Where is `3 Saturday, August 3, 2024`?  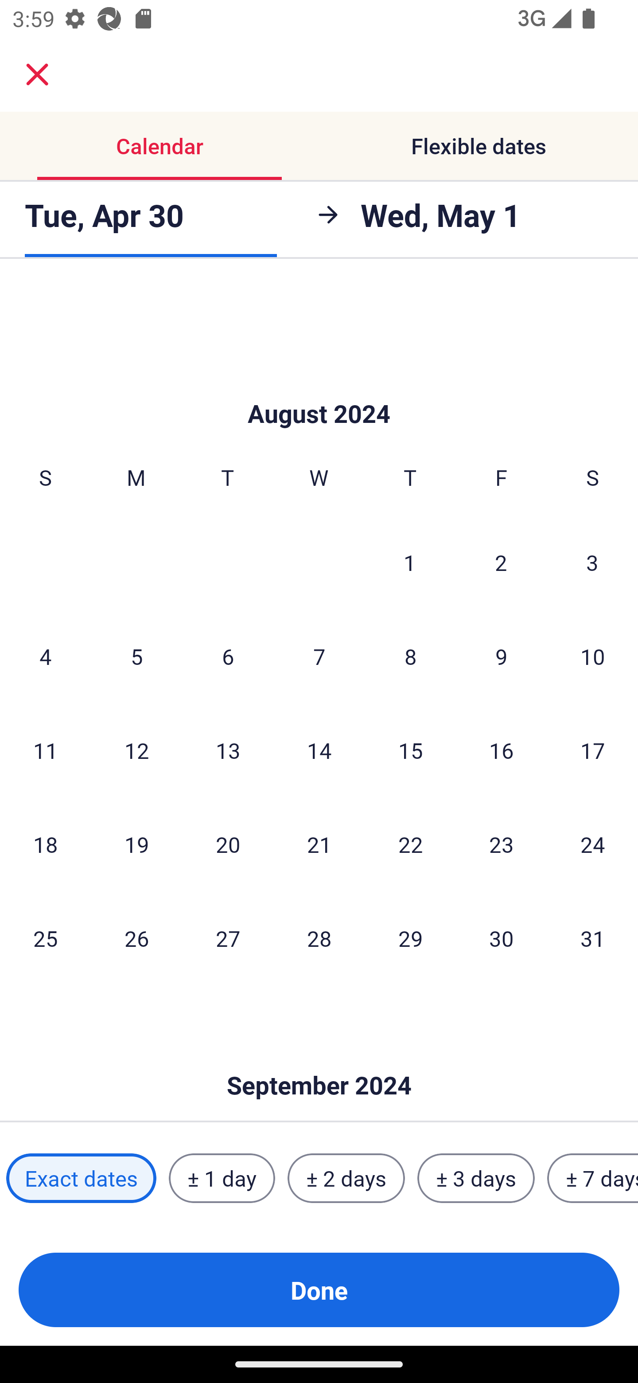
3 Saturday, August 3, 2024 is located at coordinates (592, 562).